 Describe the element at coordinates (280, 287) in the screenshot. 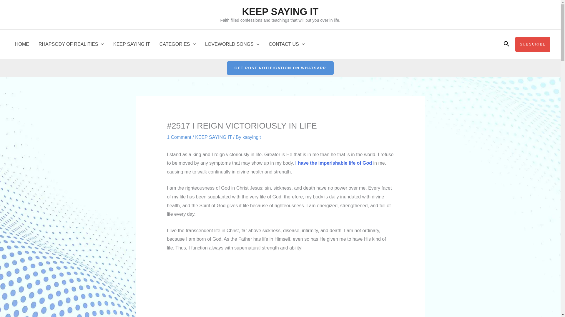

I see `Advertisement` at that location.